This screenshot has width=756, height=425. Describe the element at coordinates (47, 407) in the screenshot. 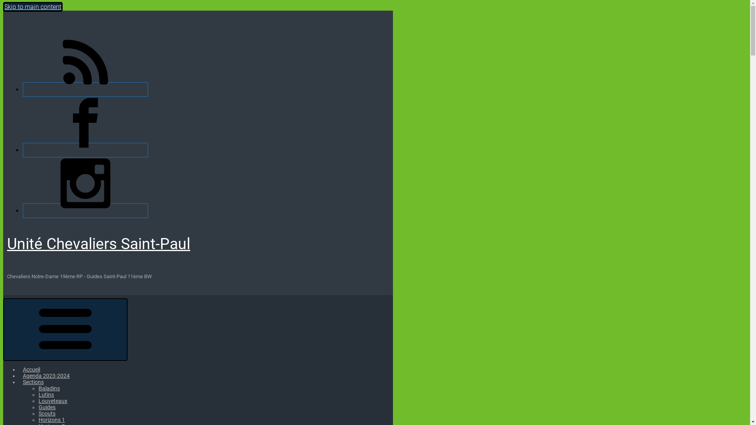

I see `Guides` at that location.